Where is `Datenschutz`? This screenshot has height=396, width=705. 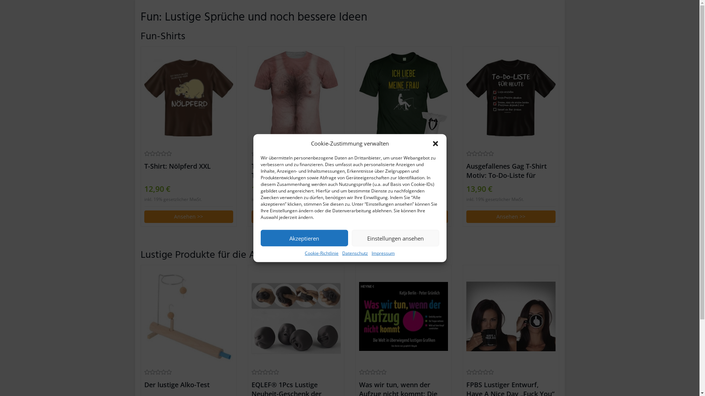
Datenschutz is located at coordinates (355, 253).